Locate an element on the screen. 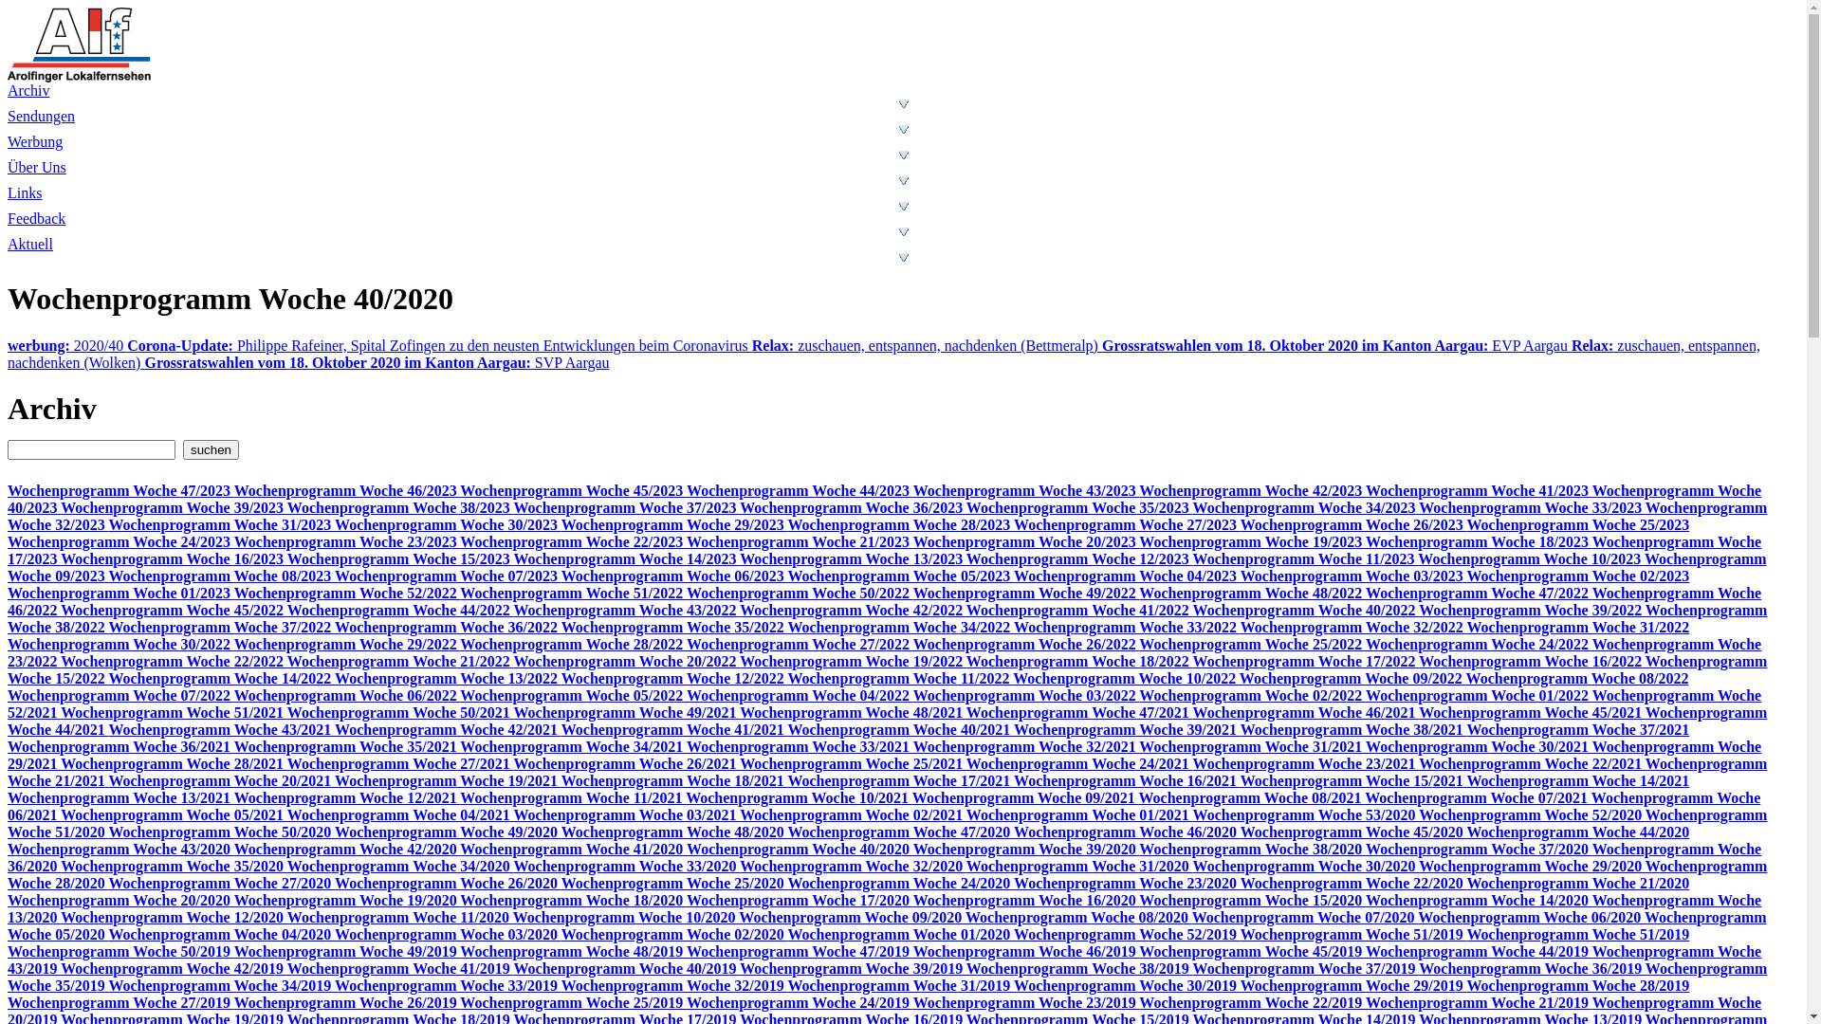  Wochenprogramm Woche 14/2020 is located at coordinates (1480, 901).